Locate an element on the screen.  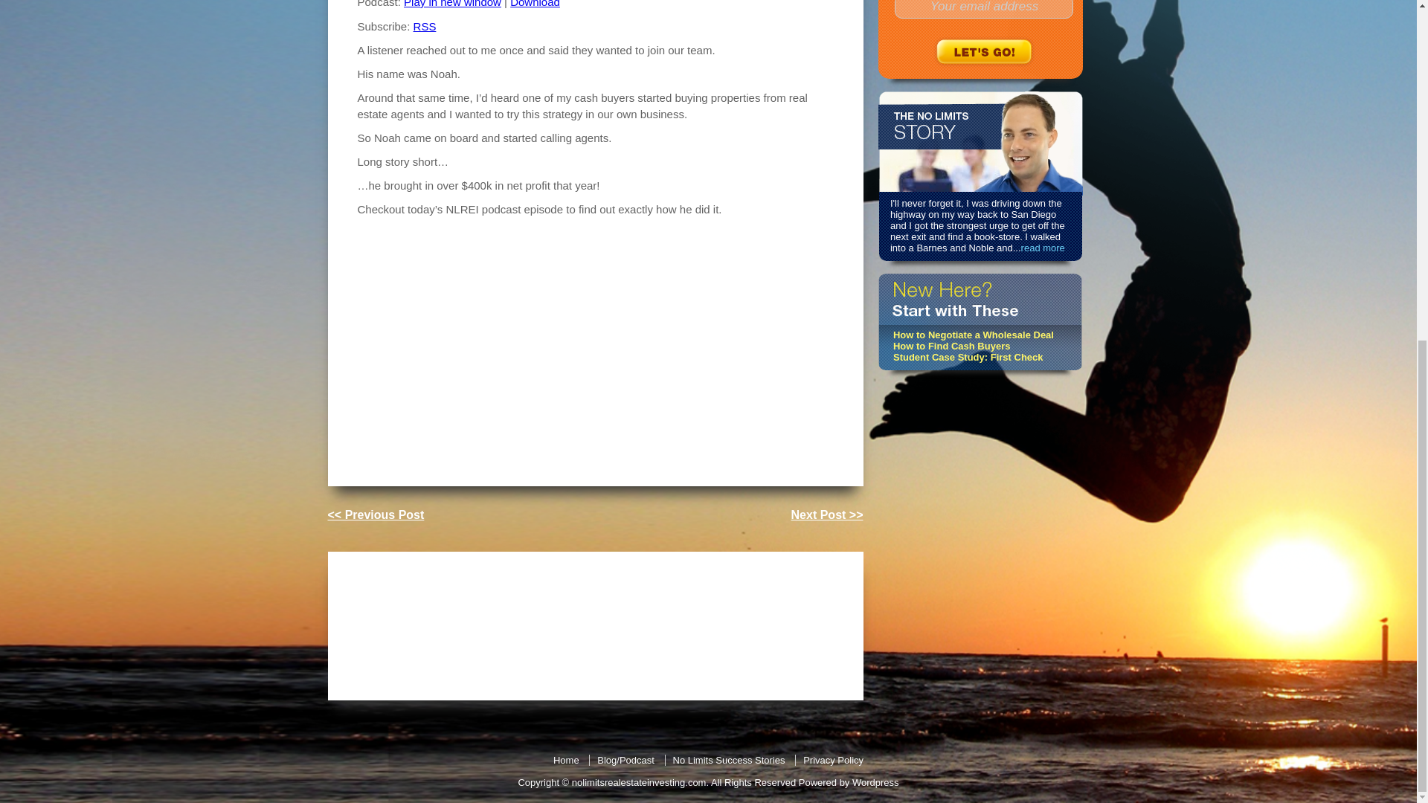
read more is located at coordinates (1043, 248).